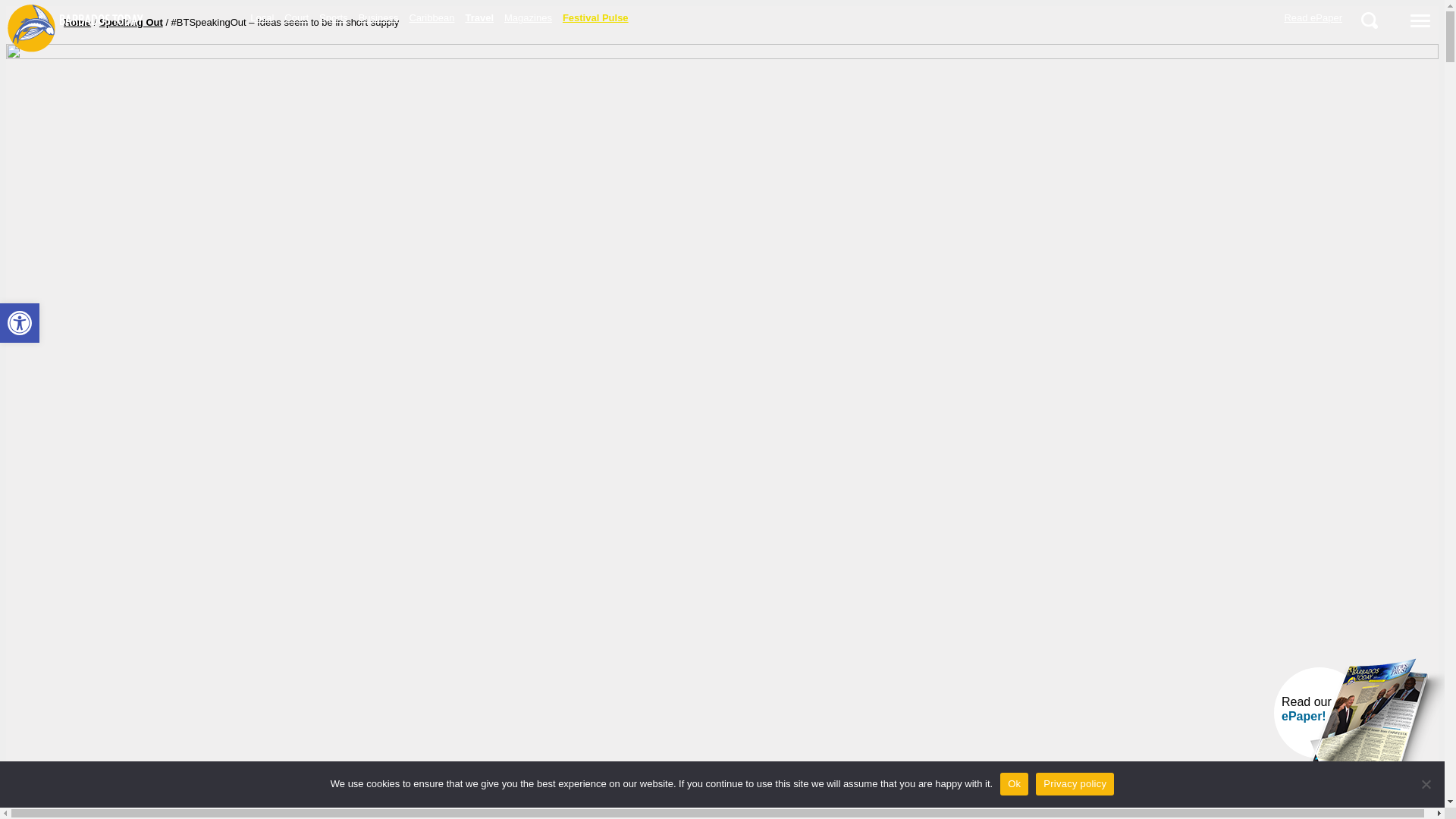 This screenshot has width=1456, height=819. What do you see at coordinates (1313, 17) in the screenshot?
I see `Read ePaper` at bounding box center [1313, 17].